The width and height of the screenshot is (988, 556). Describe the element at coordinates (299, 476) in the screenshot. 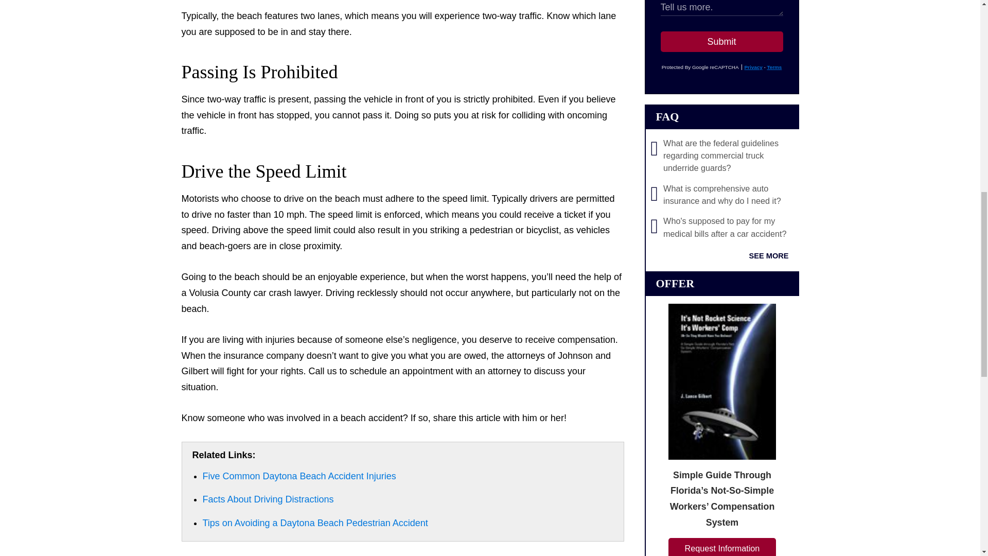

I see `Five Common Daytona Beach Accident Injuries` at that location.